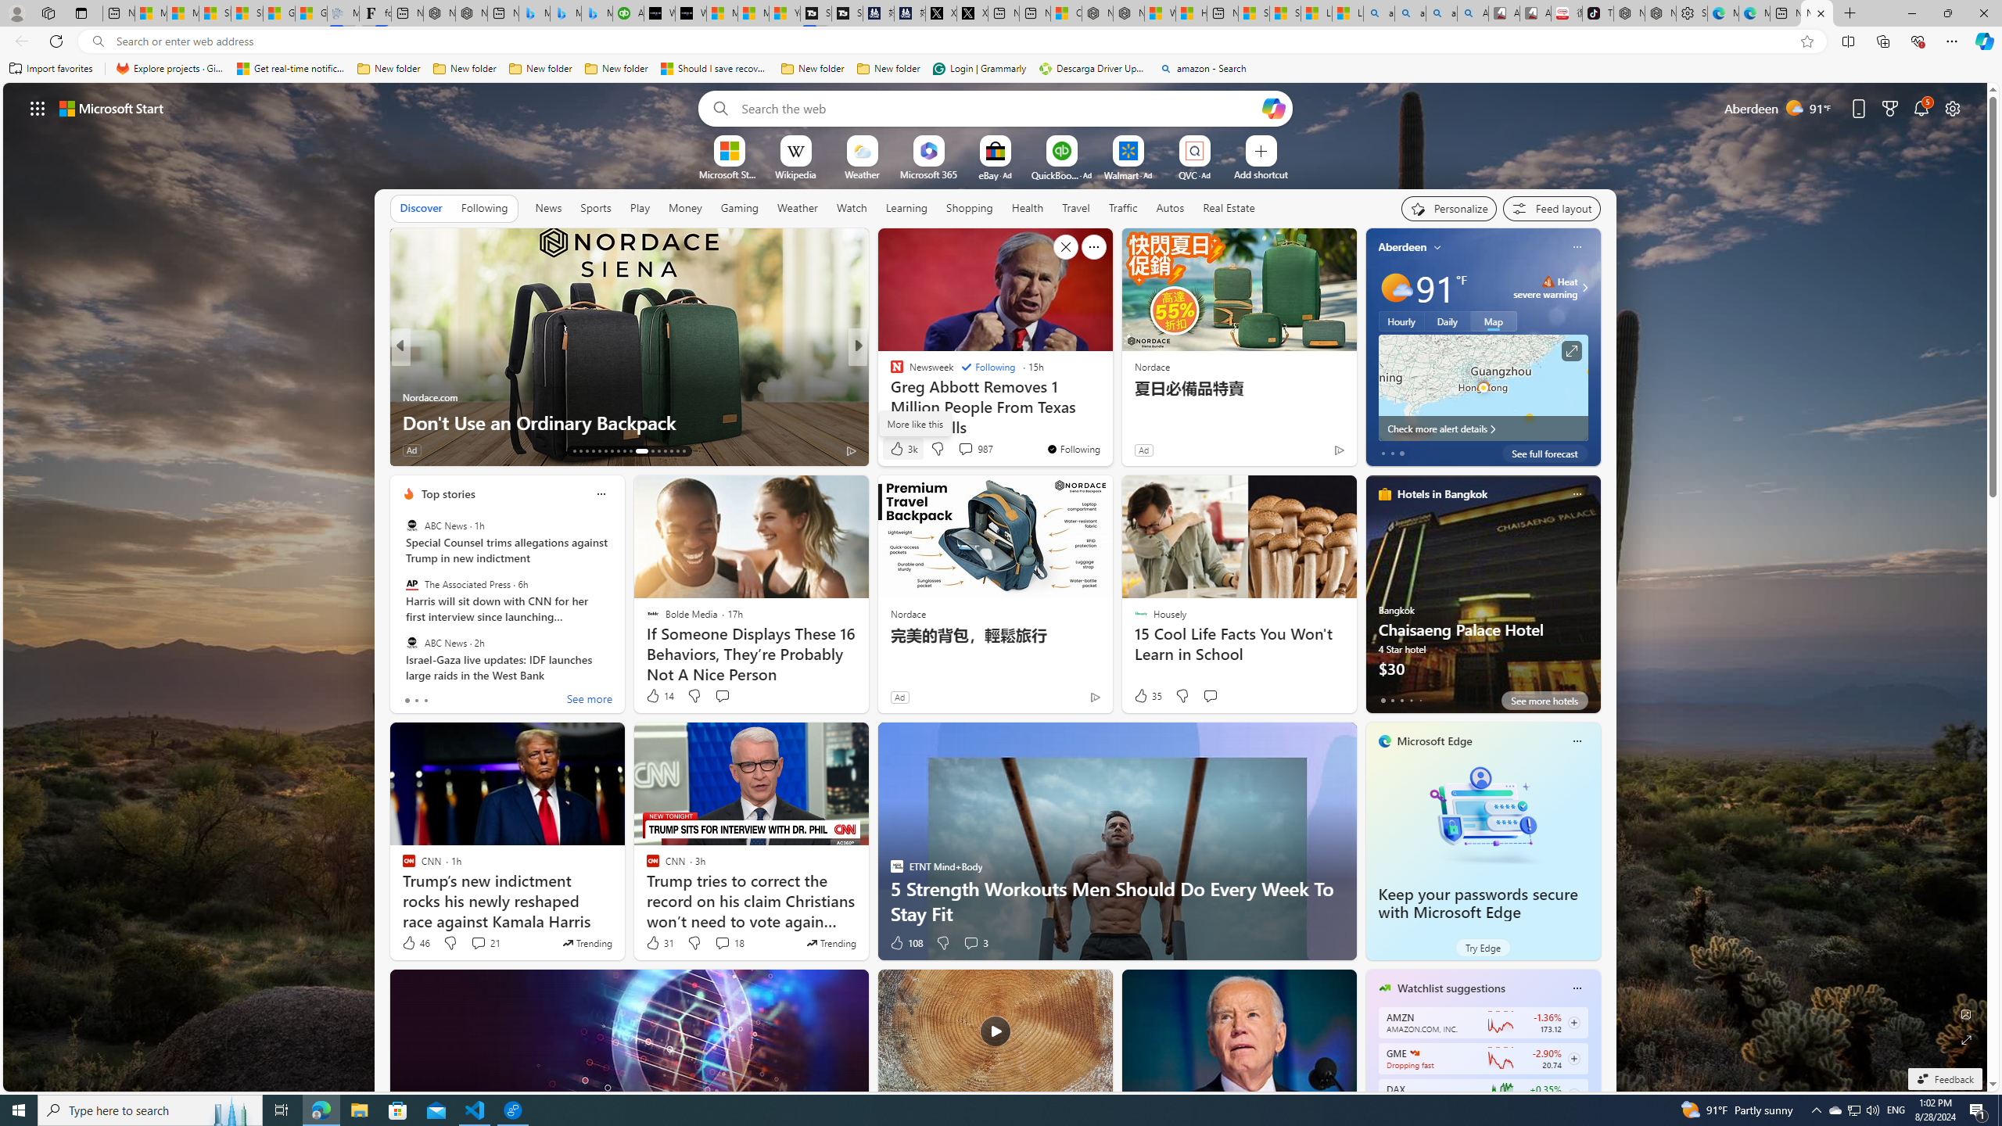 The height and width of the screenshot is (1126, 2002). What do you see at coordinates (485, 943) in the screenshot?
I see `View comments 21 Comment` at bounding box center [485, 943].